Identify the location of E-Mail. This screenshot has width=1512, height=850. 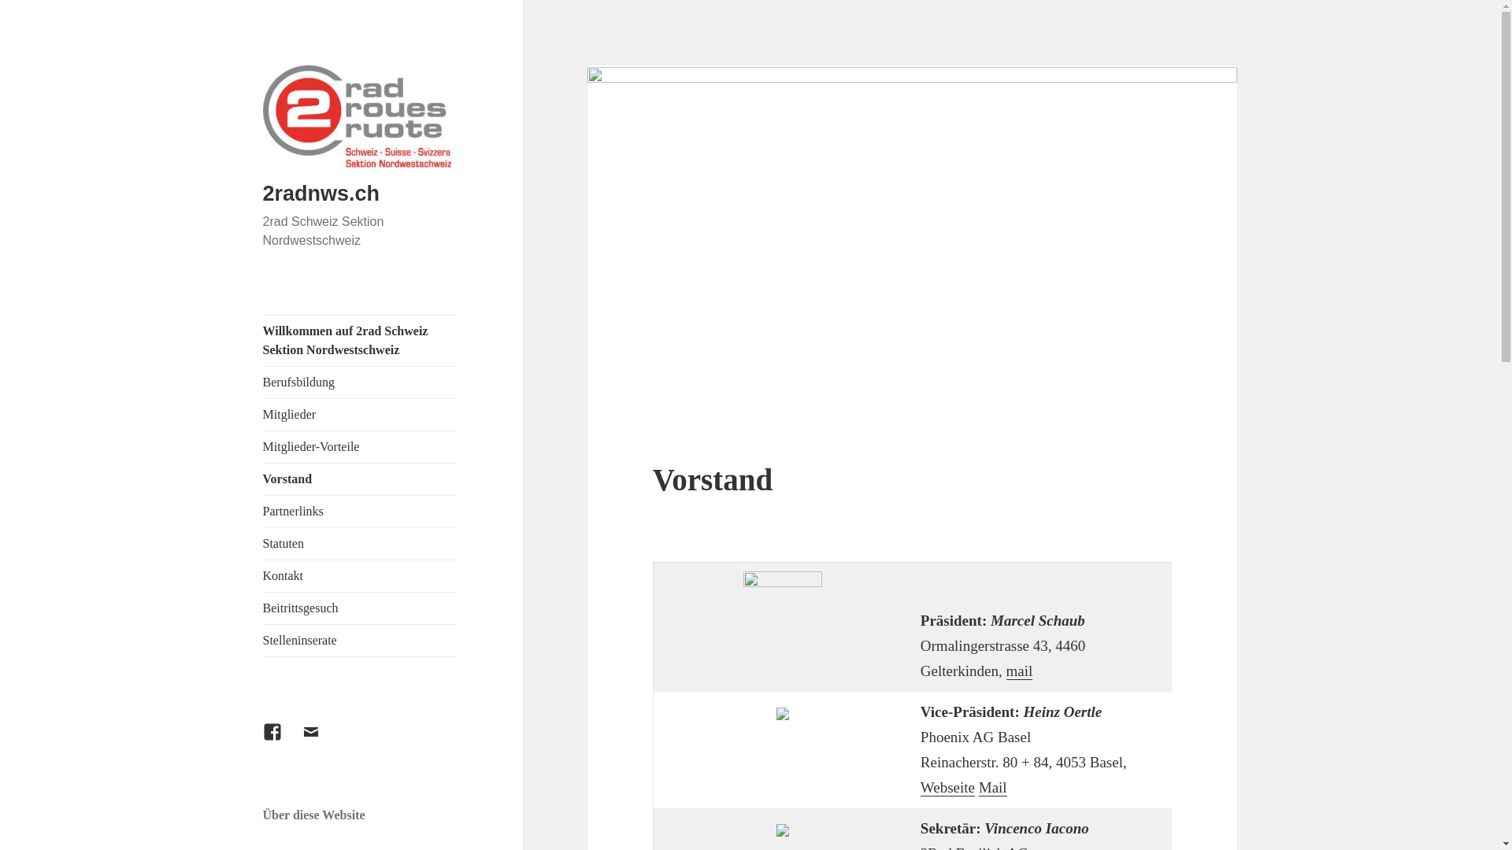
(321, 741).